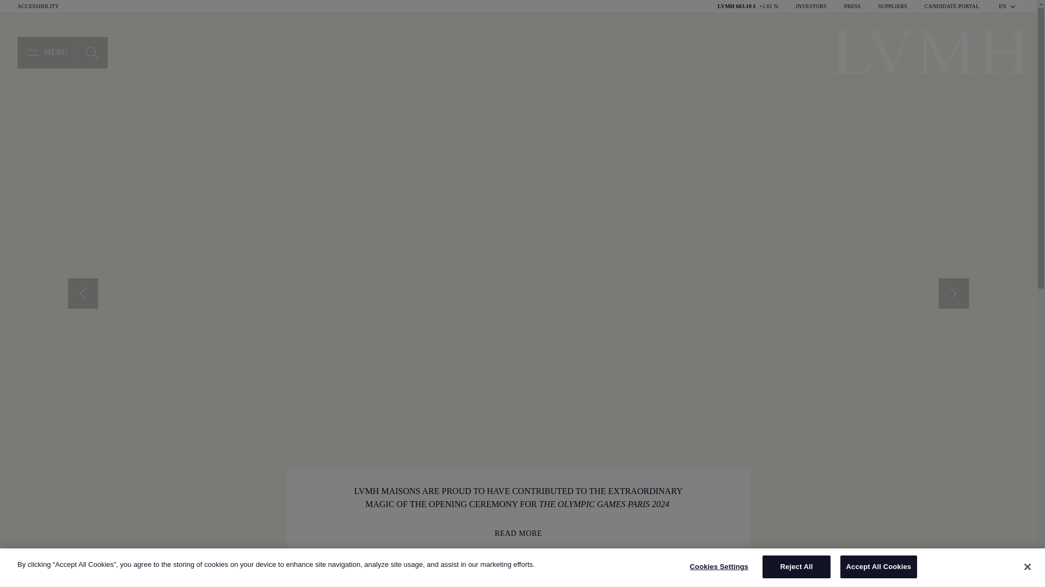 The image size is (1045, 587). Describe the element at coordinates (91, 53) in the screenshot. I see `SEARCH` at that location.